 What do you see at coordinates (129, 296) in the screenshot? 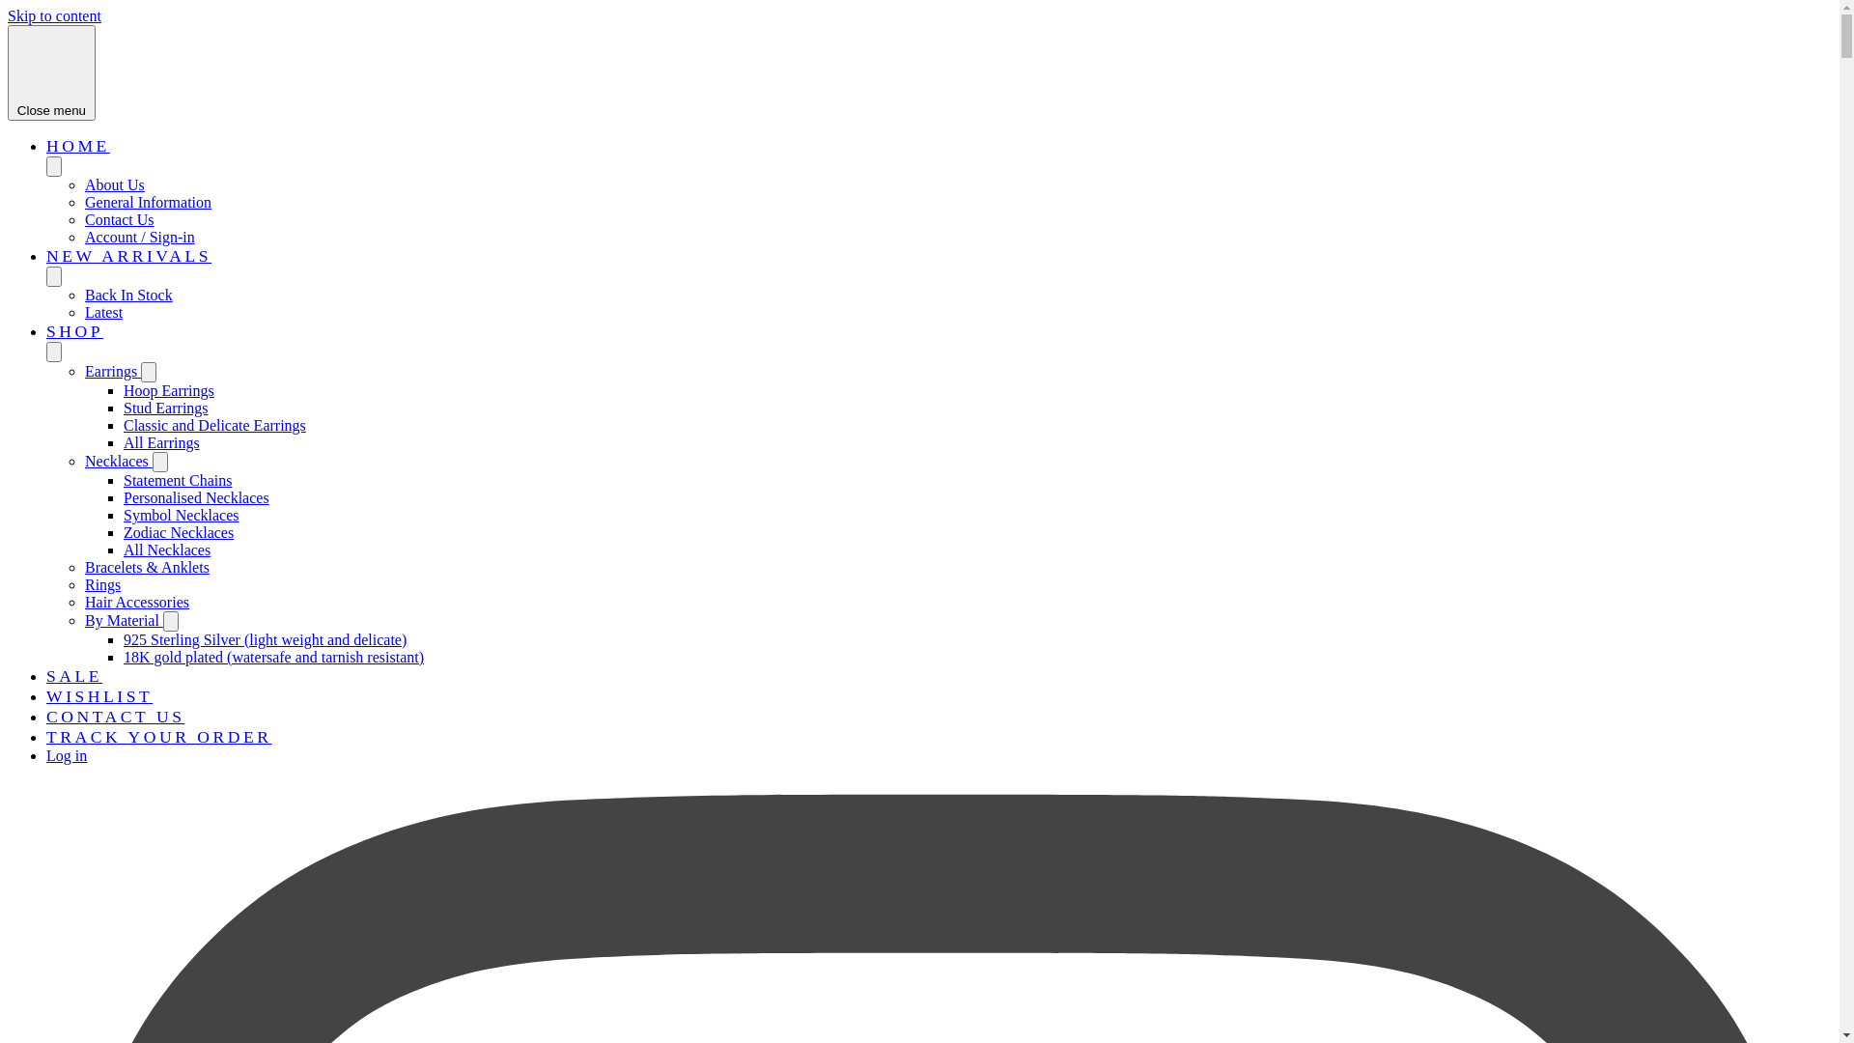
I see `Back In Stock` at bounding box center [129, 296].